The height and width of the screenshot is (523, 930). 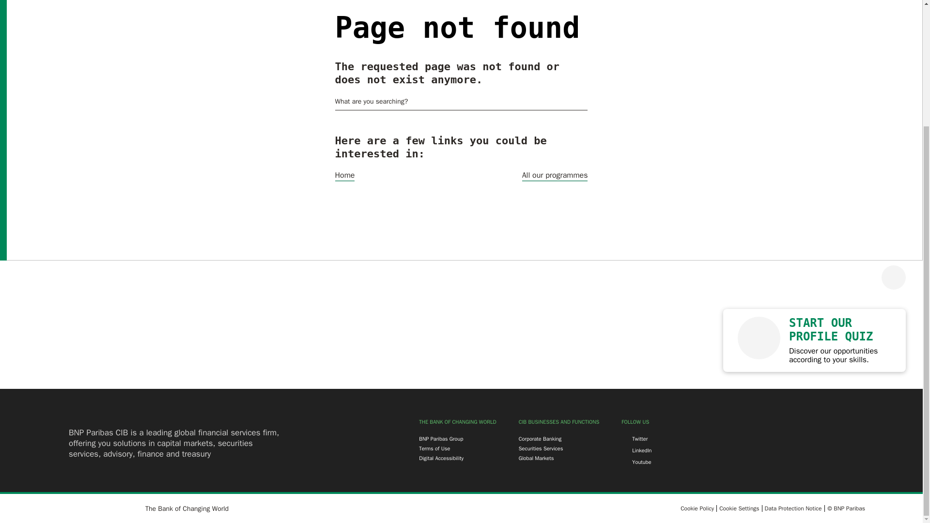 What do you see at coordinates (541, 448) in the screenshot?
I see `New tab` at bounding box center [541, 448].